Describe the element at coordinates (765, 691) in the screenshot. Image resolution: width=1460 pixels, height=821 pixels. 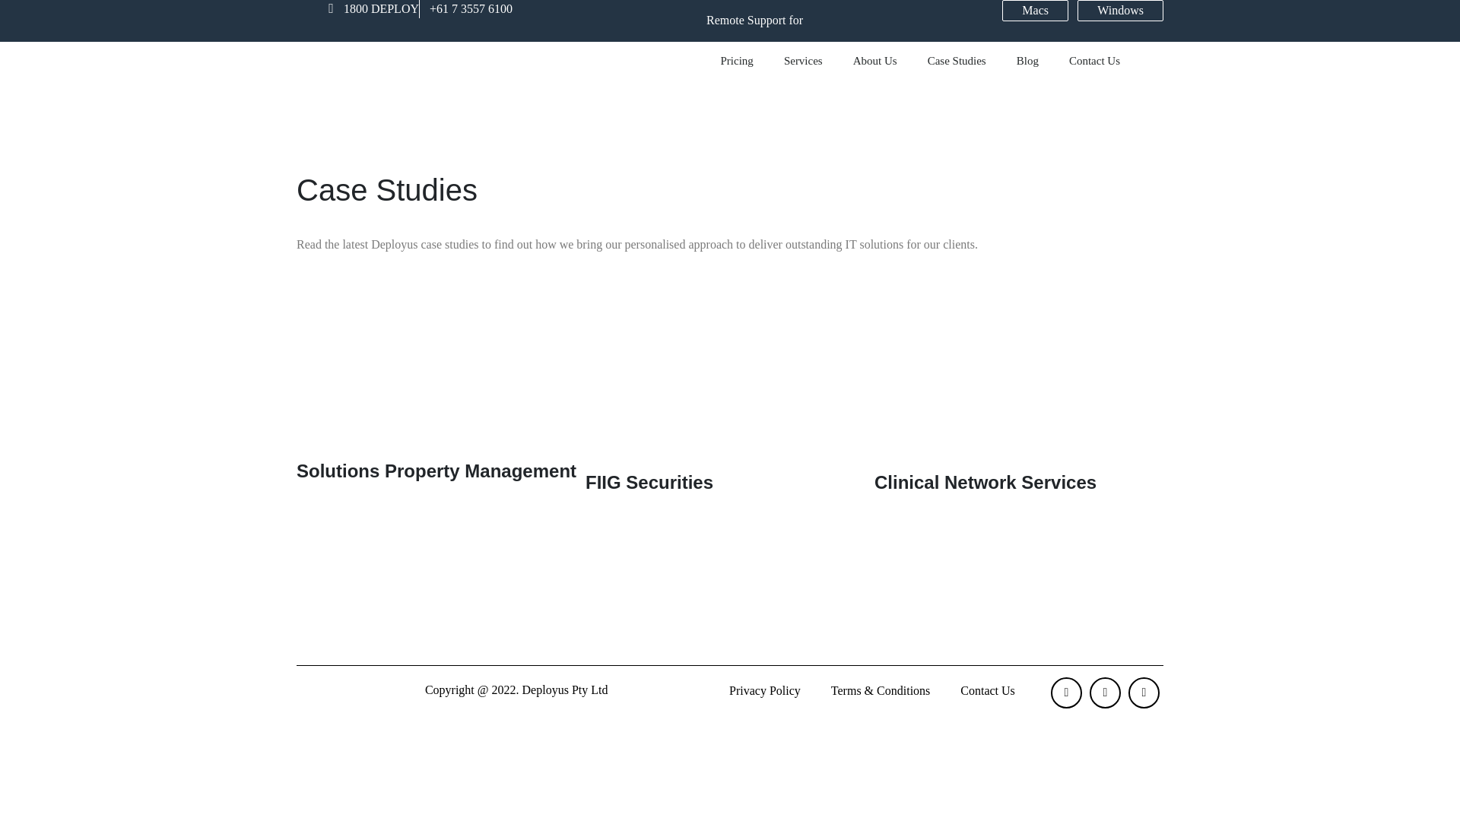
I see `Privacy Policy` at that location.